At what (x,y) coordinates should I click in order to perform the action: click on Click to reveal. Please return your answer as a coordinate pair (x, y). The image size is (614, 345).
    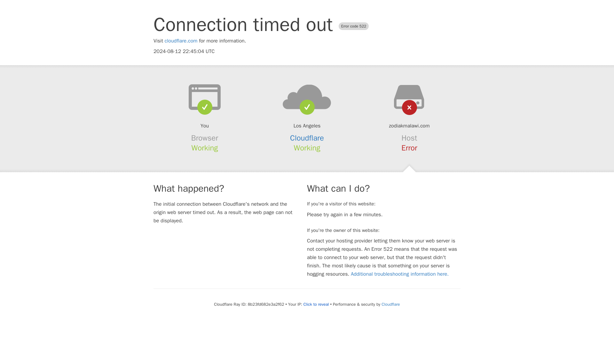
    Looking at the image, I should click on (316, 304).